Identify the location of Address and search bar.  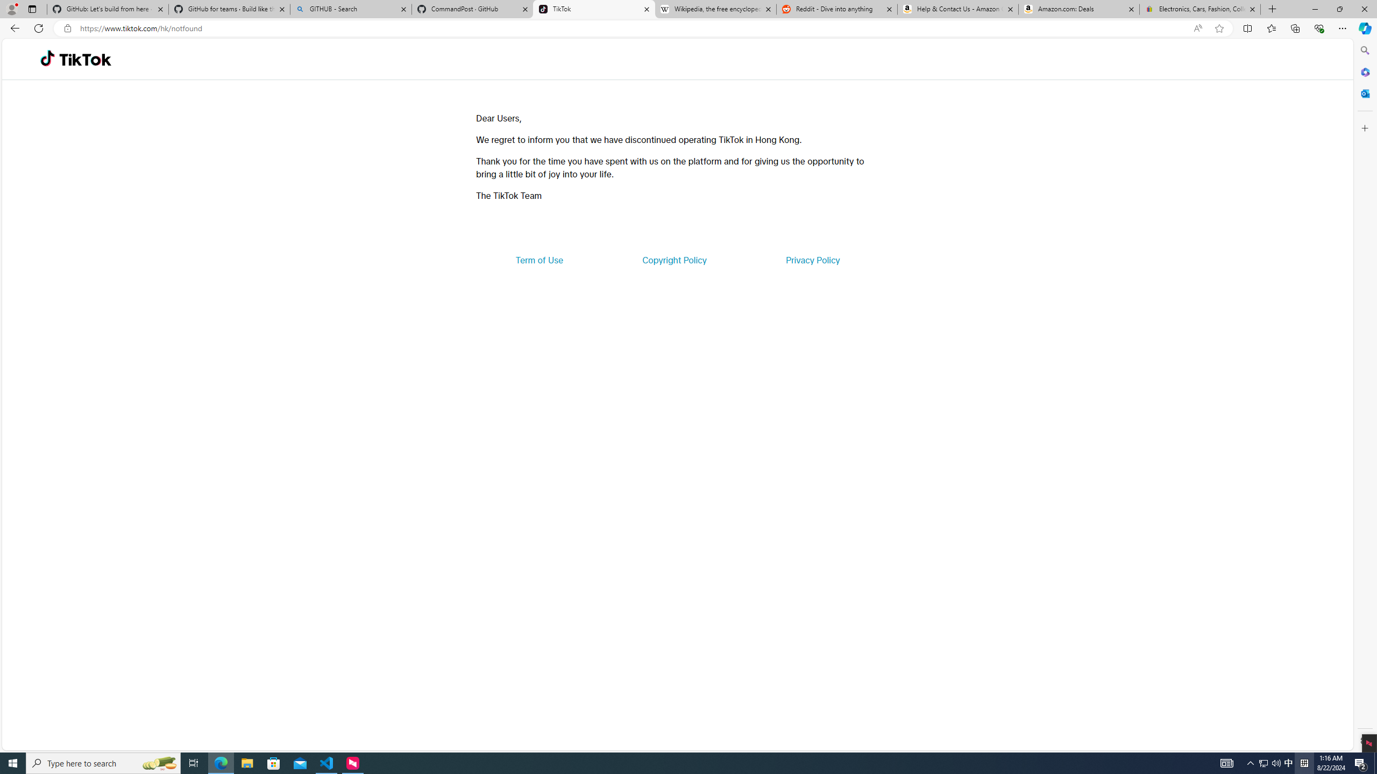
(634, 28).